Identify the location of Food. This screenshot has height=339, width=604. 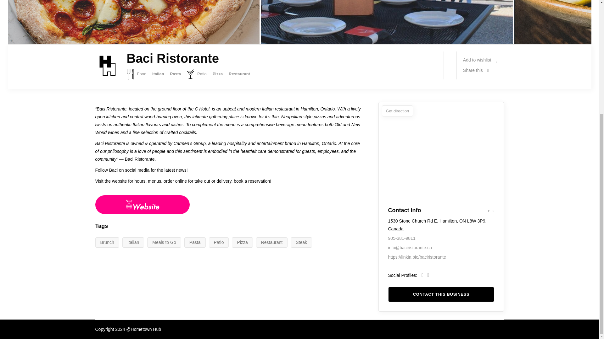
(136, 74).